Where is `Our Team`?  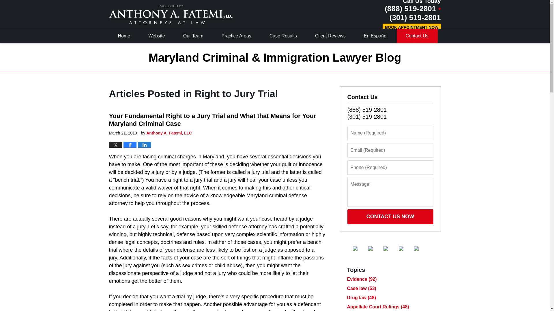
Our Team is located at coordinates (193, 36).